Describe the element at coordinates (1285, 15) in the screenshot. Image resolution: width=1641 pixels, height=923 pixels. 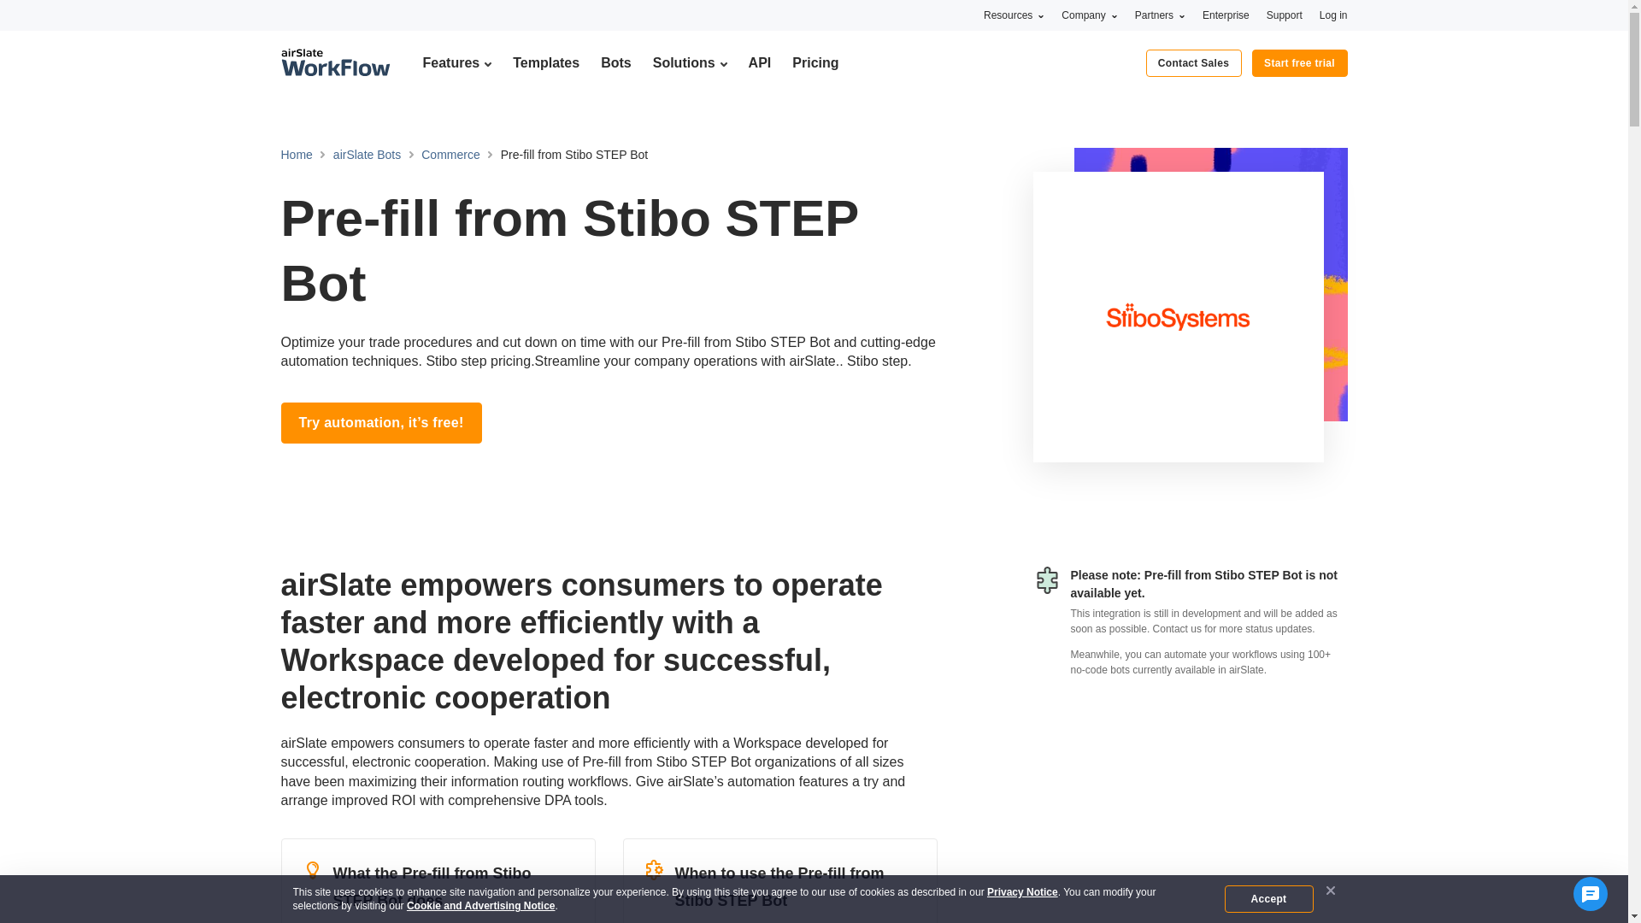
I see `Support` at that location.